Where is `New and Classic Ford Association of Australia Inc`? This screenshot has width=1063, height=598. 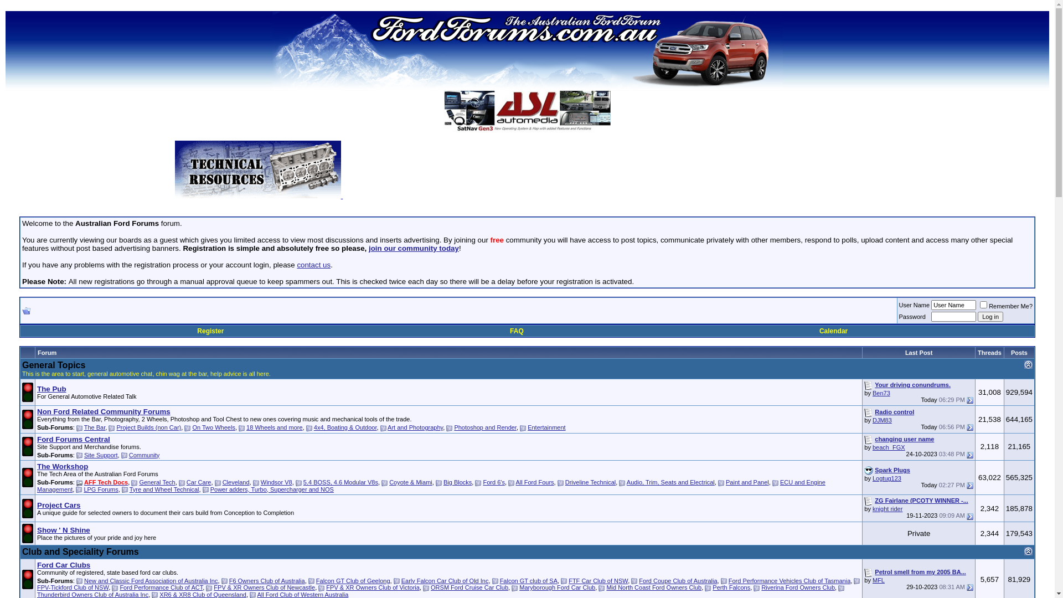
New and Classic Ford Association of Australia Inc is located at coordinates (151, 581).